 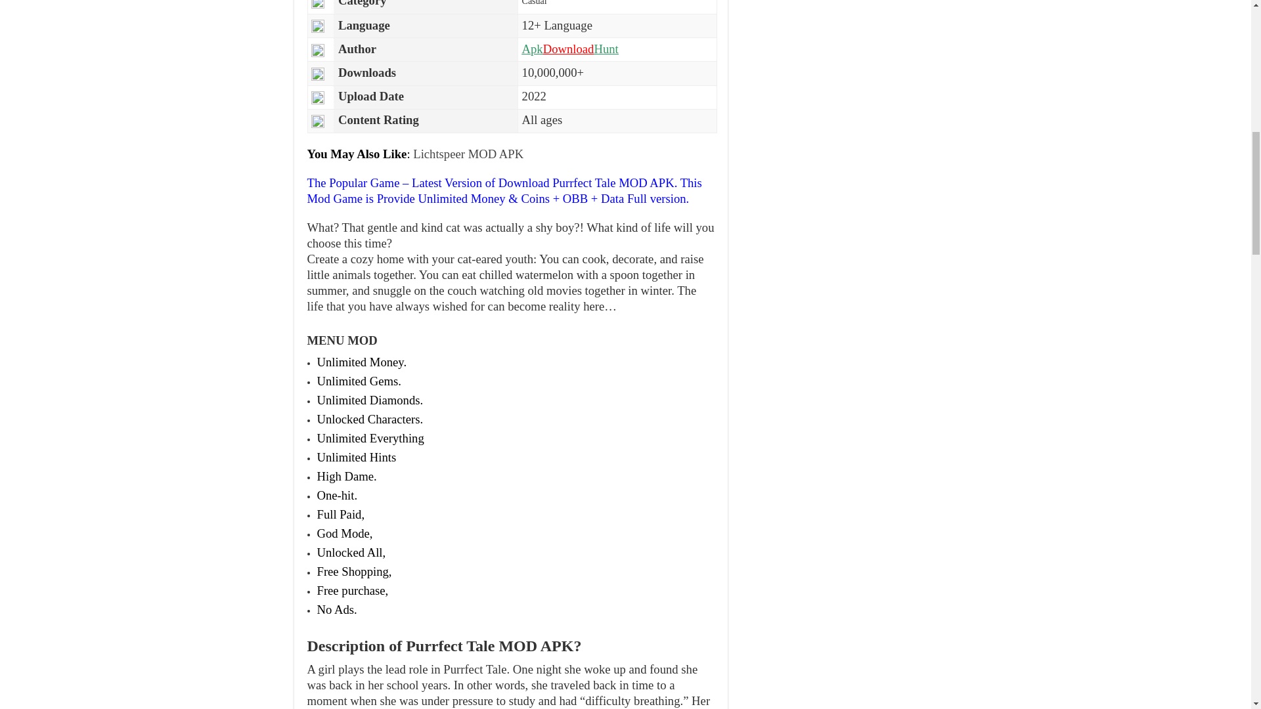 I want to click on Lichtspeer MOD APK, so click(x=468, y=154).